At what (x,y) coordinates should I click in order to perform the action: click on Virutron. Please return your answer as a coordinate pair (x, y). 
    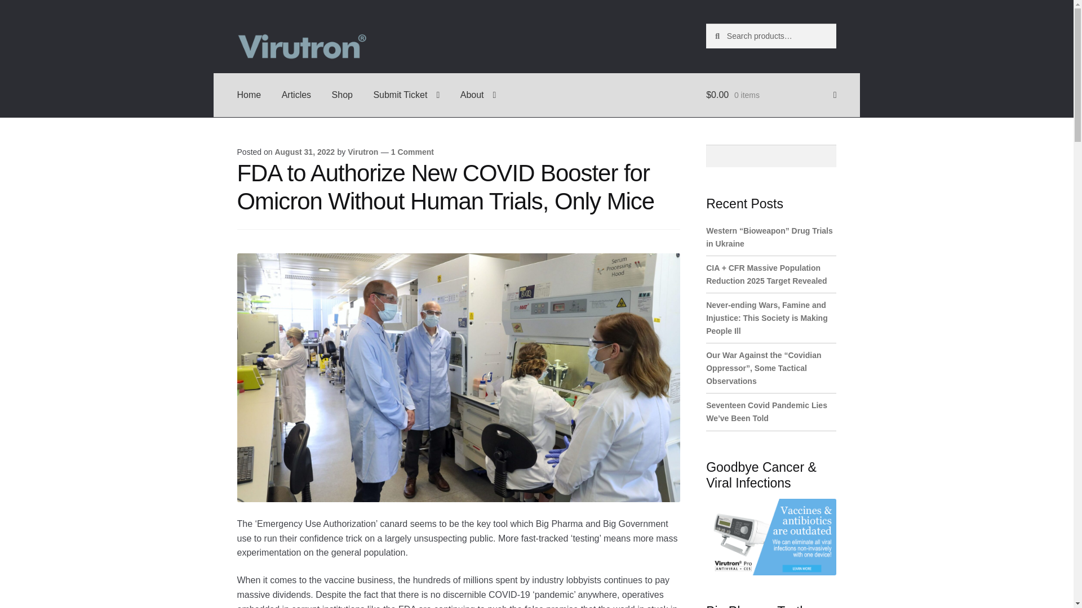
    Looking at the image, I should click on (362, 152).